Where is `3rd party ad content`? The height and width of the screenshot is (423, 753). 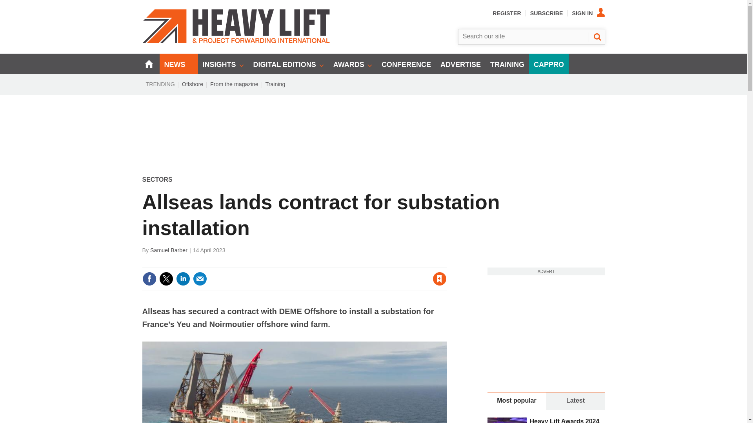
3rd party ad content is located at coordinates (374, 122).